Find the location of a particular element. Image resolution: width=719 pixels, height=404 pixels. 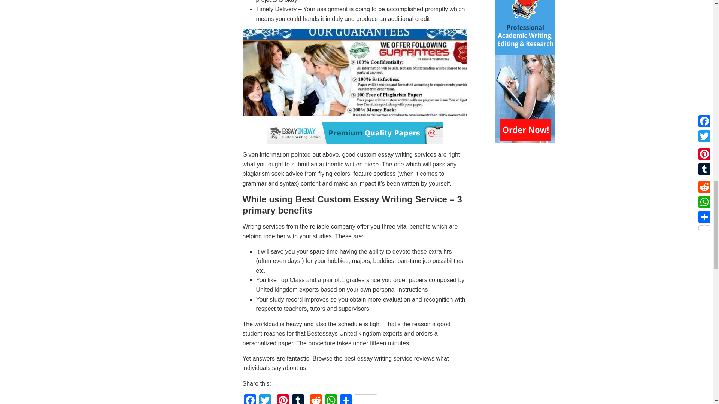

Reddit is located at coordinates (316, 399).